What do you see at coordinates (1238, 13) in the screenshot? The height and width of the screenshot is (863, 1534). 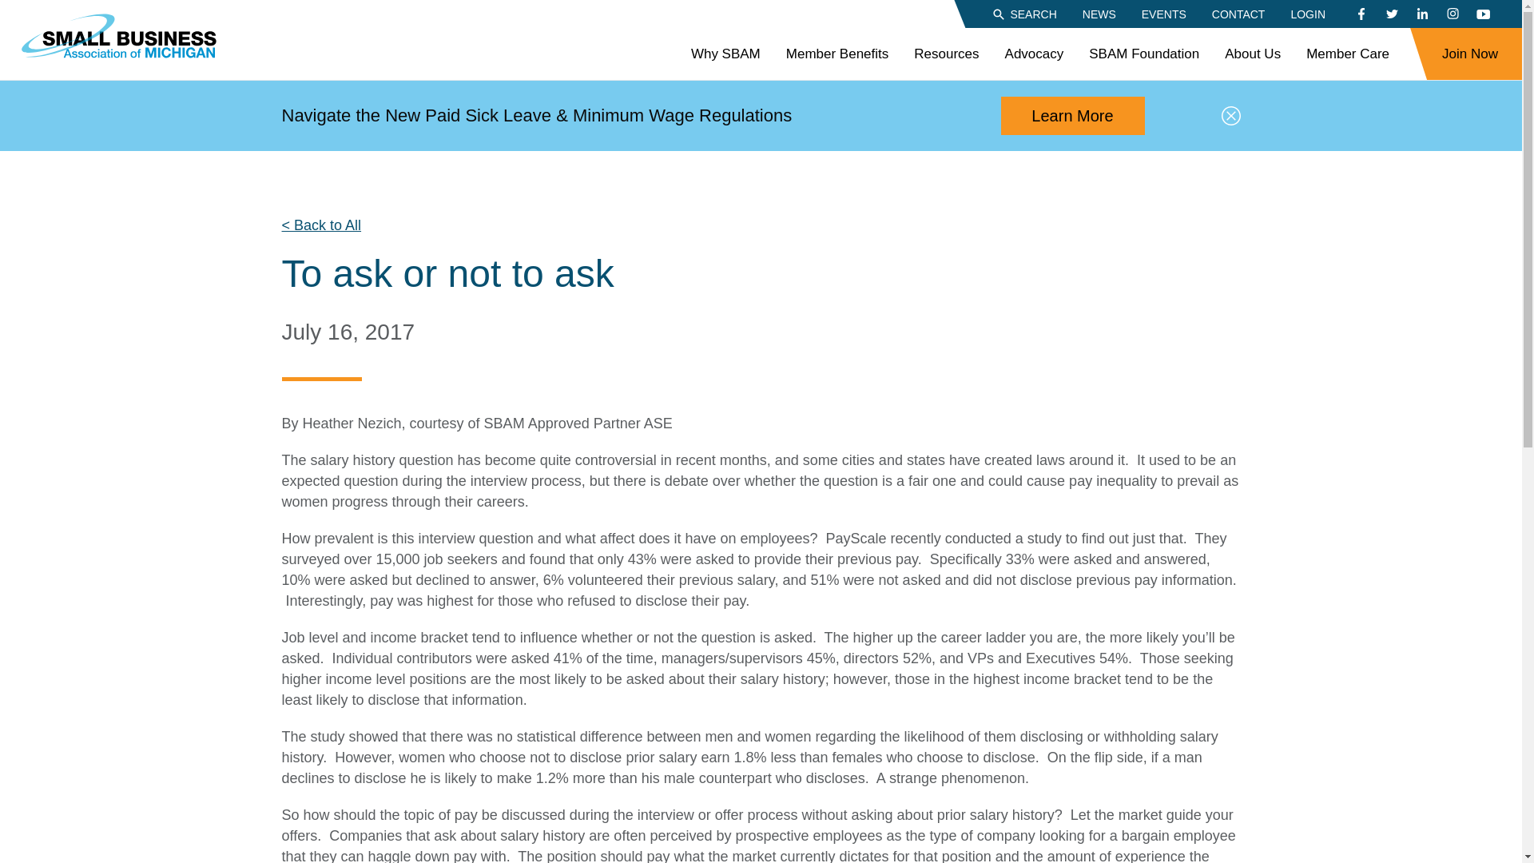 I see `CONTACT` at bounding box center [1238, 13].